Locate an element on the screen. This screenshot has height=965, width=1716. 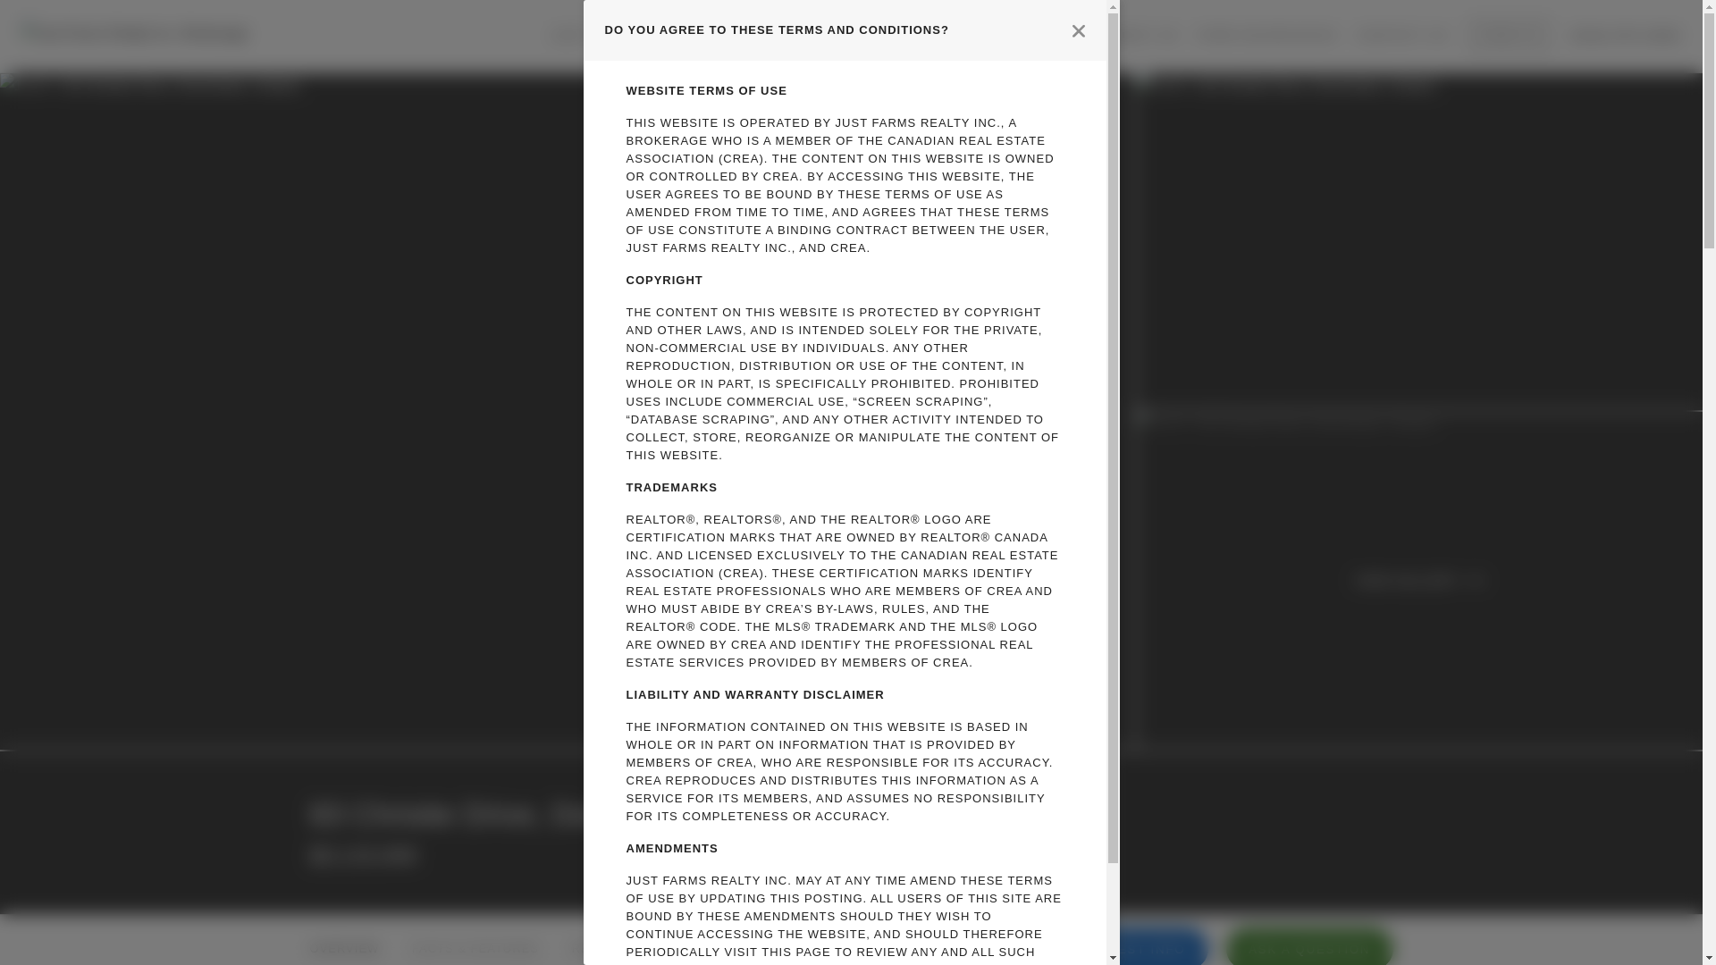
LAND VALUES is located at coordinates (942, 36).